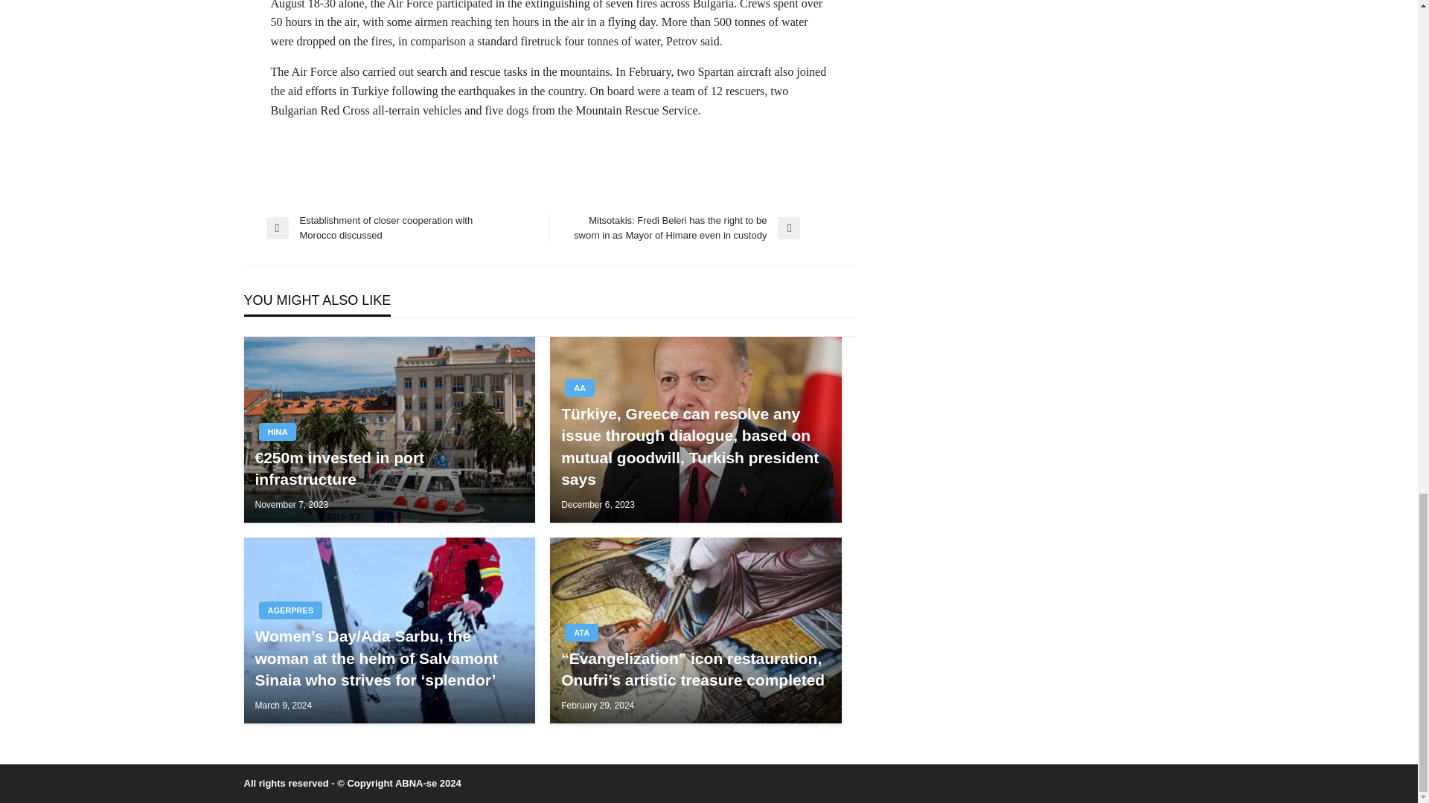 Image resolution: width=1429 pixels, height=803 pixels. What do you see at coordinates (278, 431) in the screenshot?
I see `HINA` at bounding box center [278, 431].